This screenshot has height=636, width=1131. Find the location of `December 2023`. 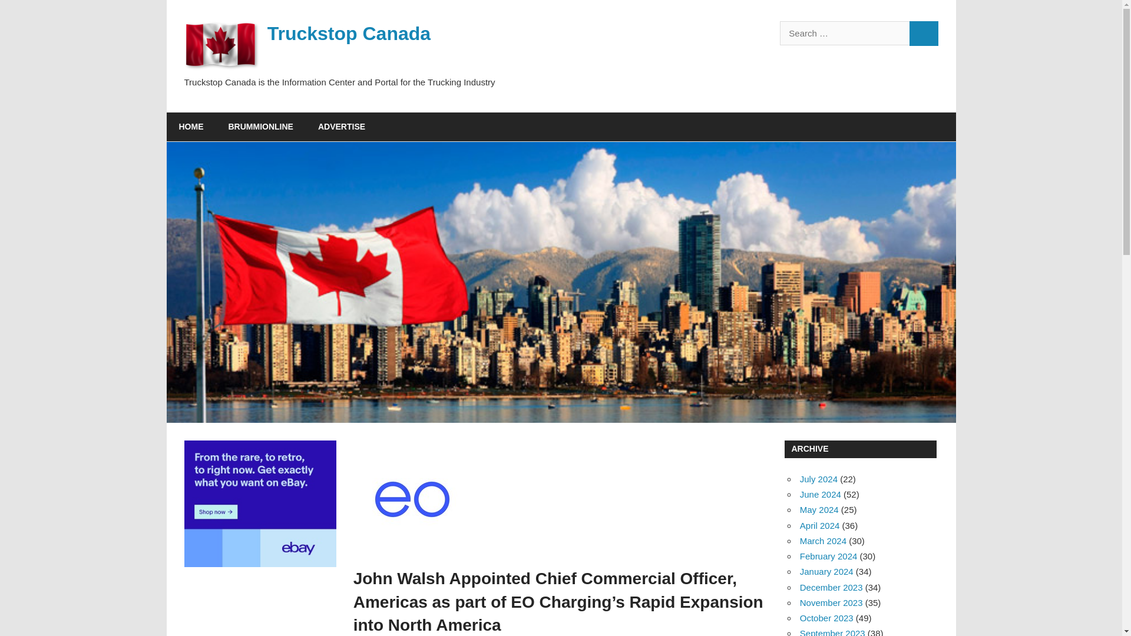

December 2023 is located at coordinates (831, 587).